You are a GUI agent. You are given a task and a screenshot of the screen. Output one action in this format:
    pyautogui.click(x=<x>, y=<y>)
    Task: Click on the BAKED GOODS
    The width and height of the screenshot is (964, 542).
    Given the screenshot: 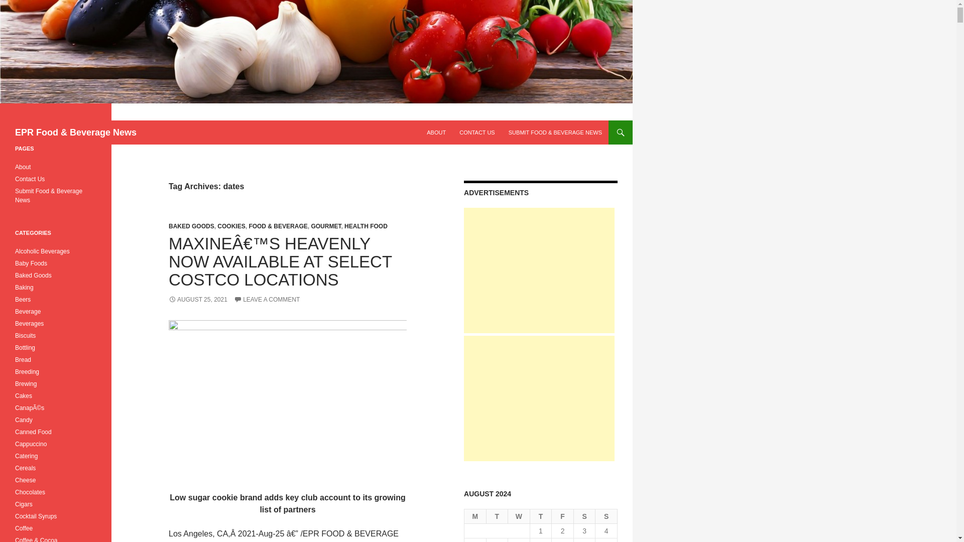 What is the action you would take?
    pyautogui.click(x=191, y=226)
    